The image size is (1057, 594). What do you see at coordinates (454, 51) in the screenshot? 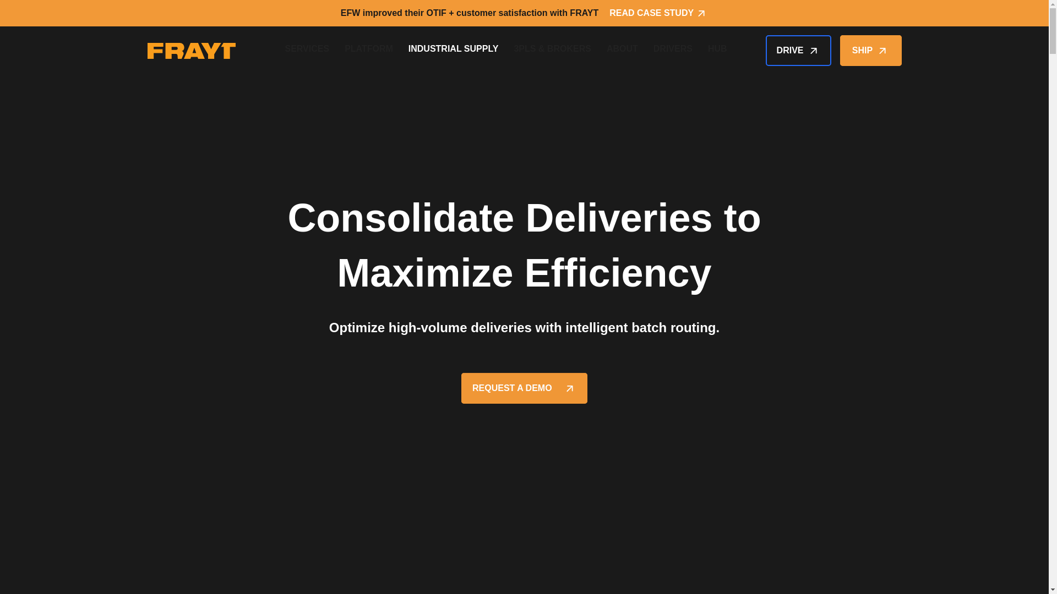
I see `INDUSTRIAL SUPPLY` at bounding box center [454, 51].